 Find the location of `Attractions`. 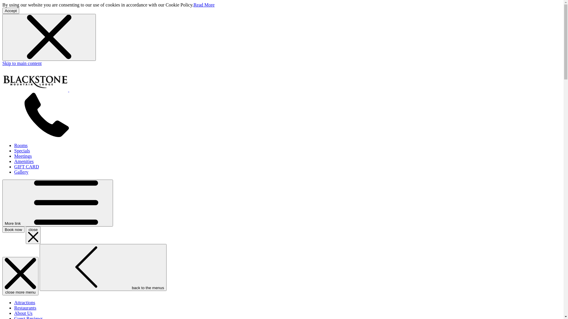

Attractions is located at coordinates (25, 302).